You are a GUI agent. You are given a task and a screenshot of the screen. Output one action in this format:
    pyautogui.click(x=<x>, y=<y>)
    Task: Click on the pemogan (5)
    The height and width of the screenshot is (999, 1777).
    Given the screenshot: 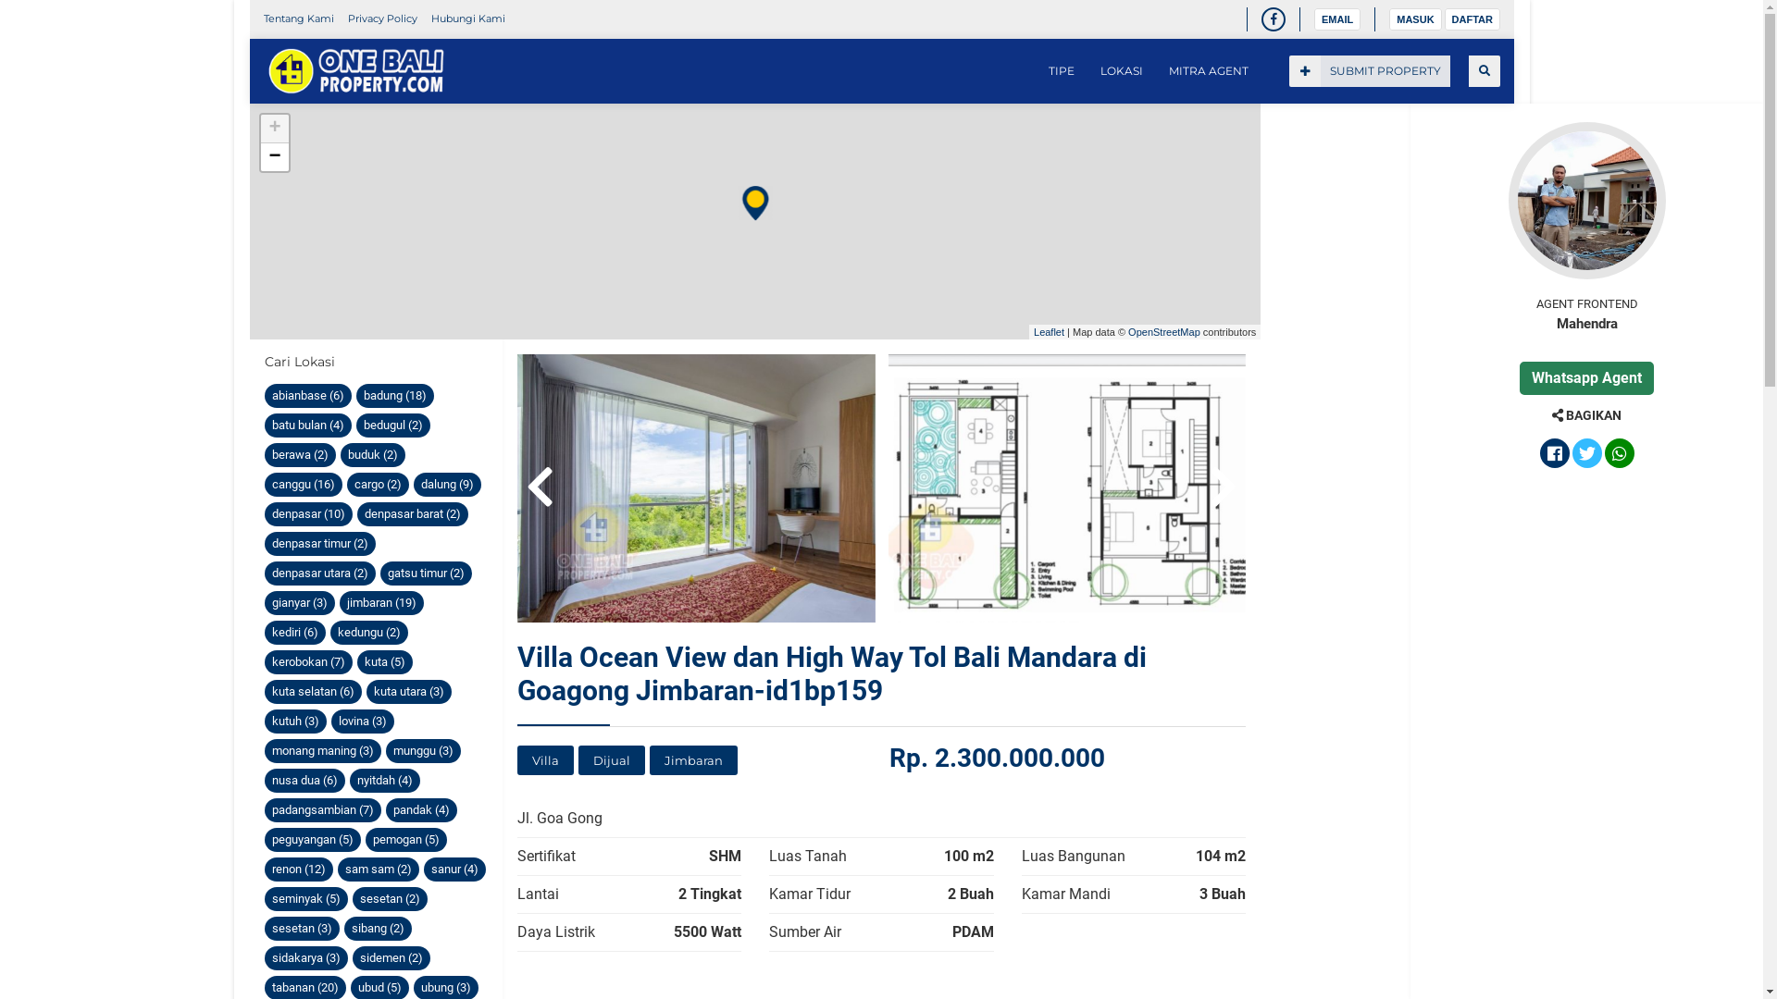 What is the action you would take?
    pyautogui.click(x=405, y=840)
    